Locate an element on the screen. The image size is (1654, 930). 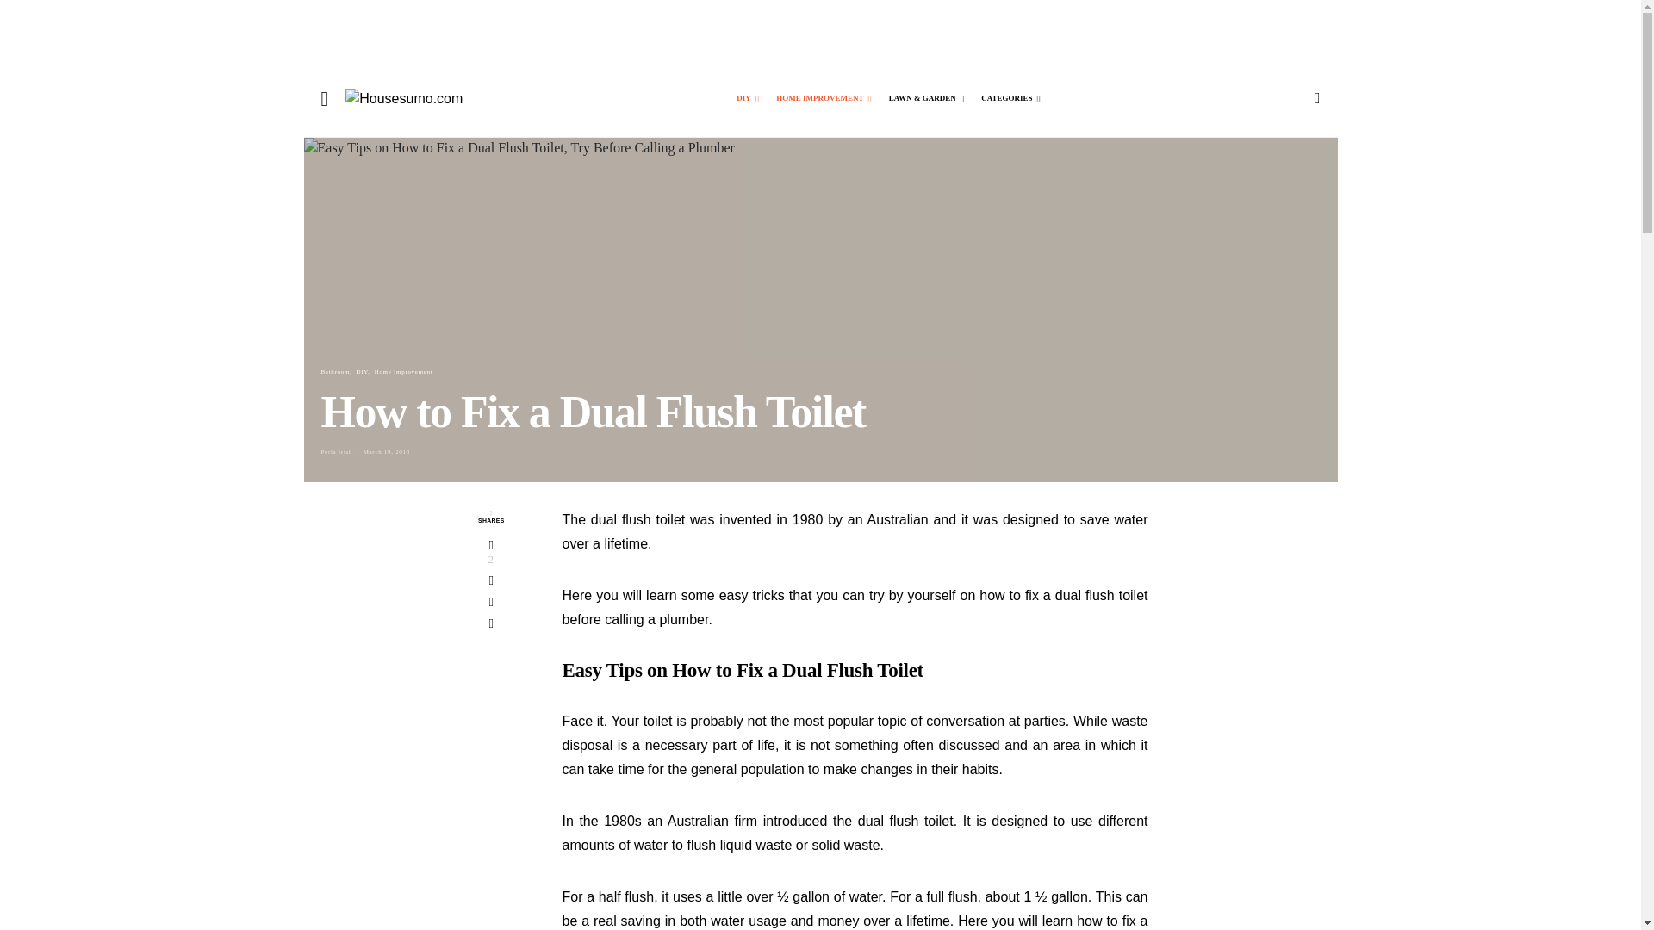
View all posts by Perla Irish is located at coordinates (336, 451).